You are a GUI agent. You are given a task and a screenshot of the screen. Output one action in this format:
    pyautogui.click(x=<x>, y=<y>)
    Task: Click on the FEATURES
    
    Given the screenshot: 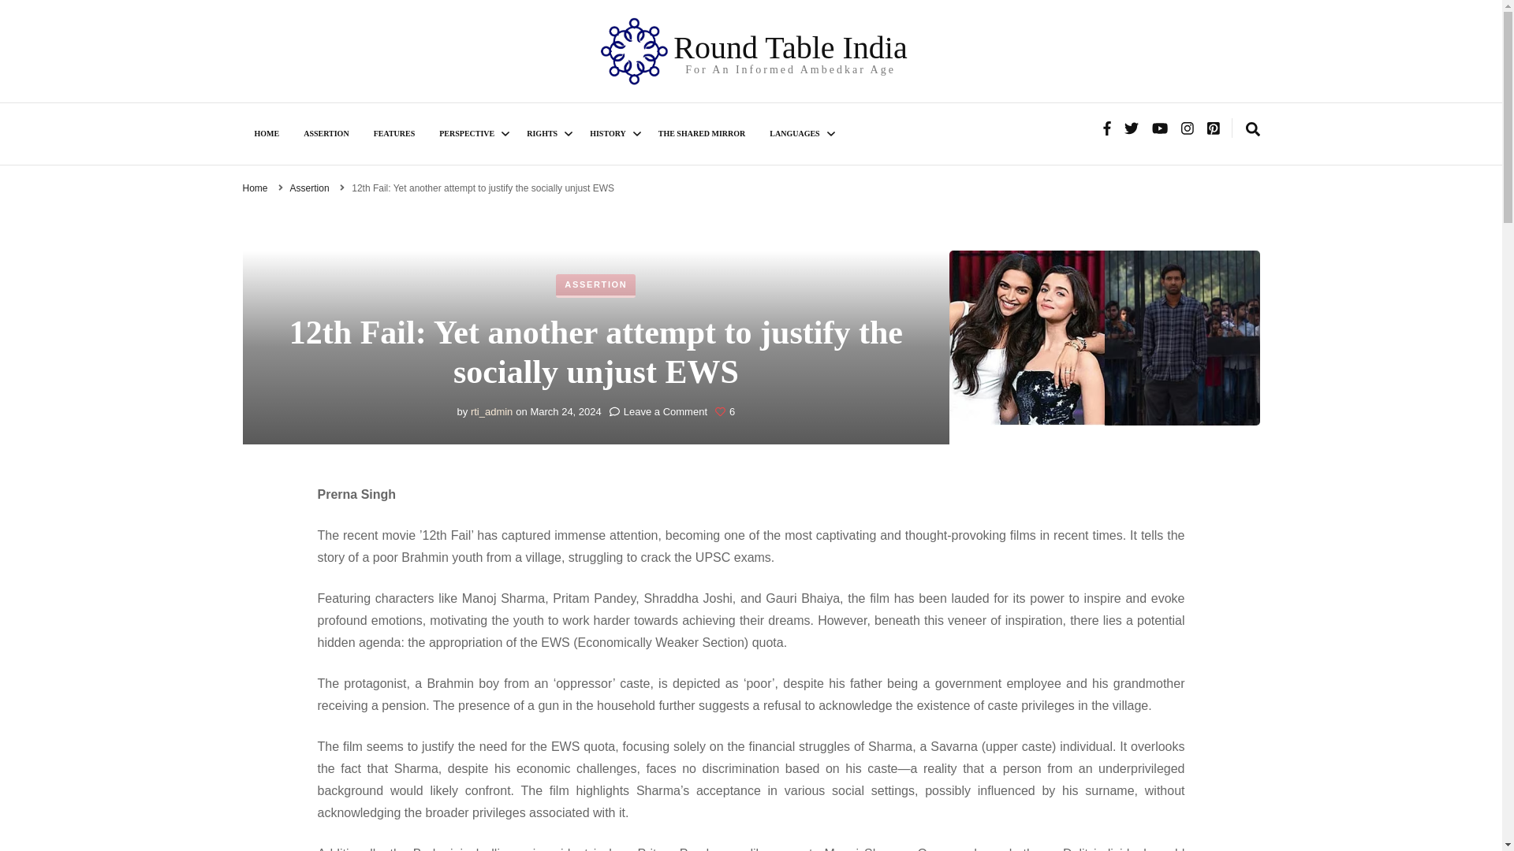 What is the action you would take?
    pyautogui.click(x=394, y=134)
    